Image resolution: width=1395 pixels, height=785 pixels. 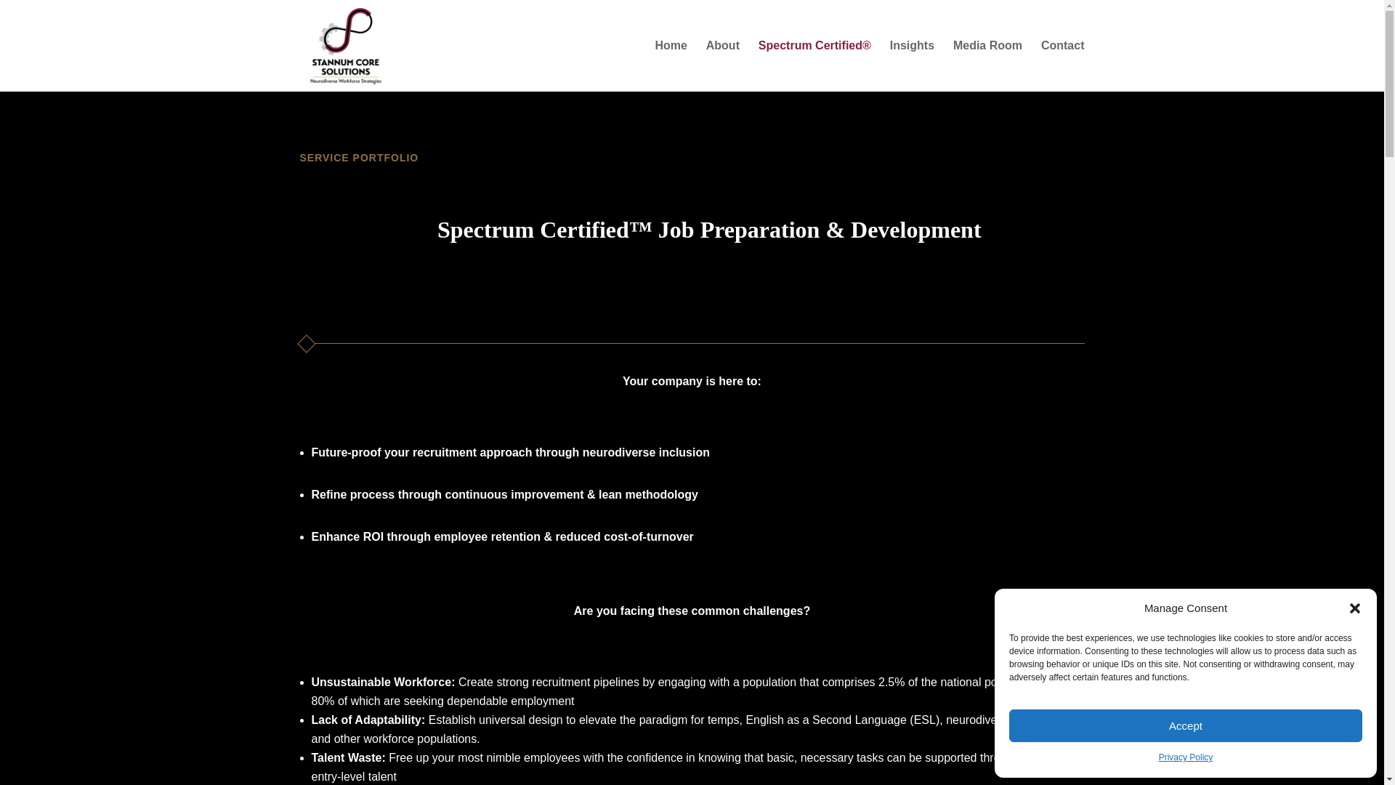 I want to click on Home, so click(x=670, y=66).